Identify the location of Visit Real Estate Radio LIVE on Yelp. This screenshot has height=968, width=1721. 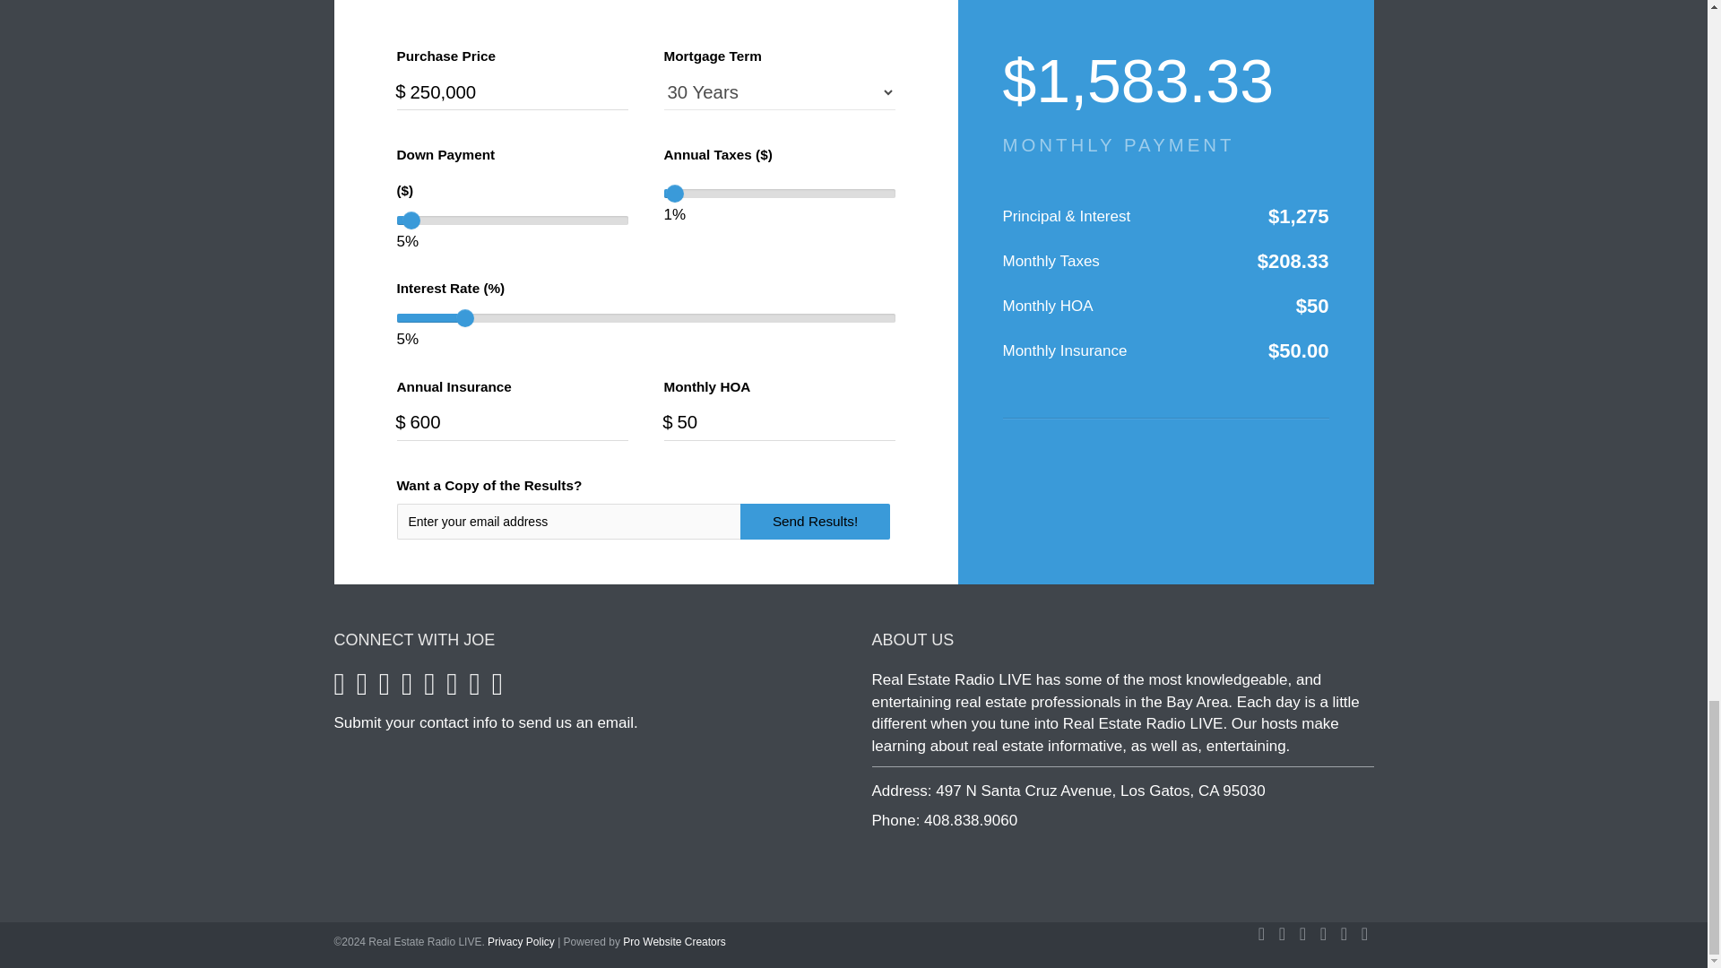
(497, 689).